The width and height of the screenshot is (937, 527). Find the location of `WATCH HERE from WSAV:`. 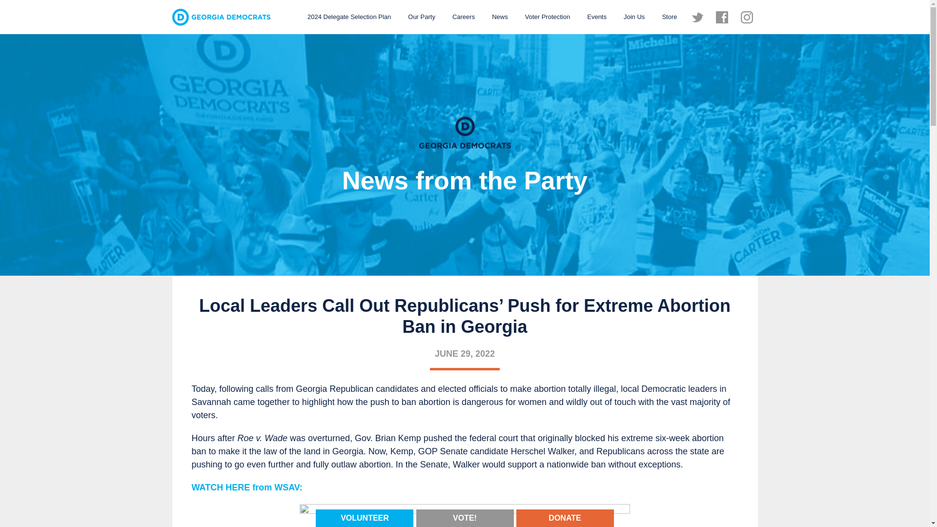

WATCH HERE from WSAV: is located at coordinates (246, 487).